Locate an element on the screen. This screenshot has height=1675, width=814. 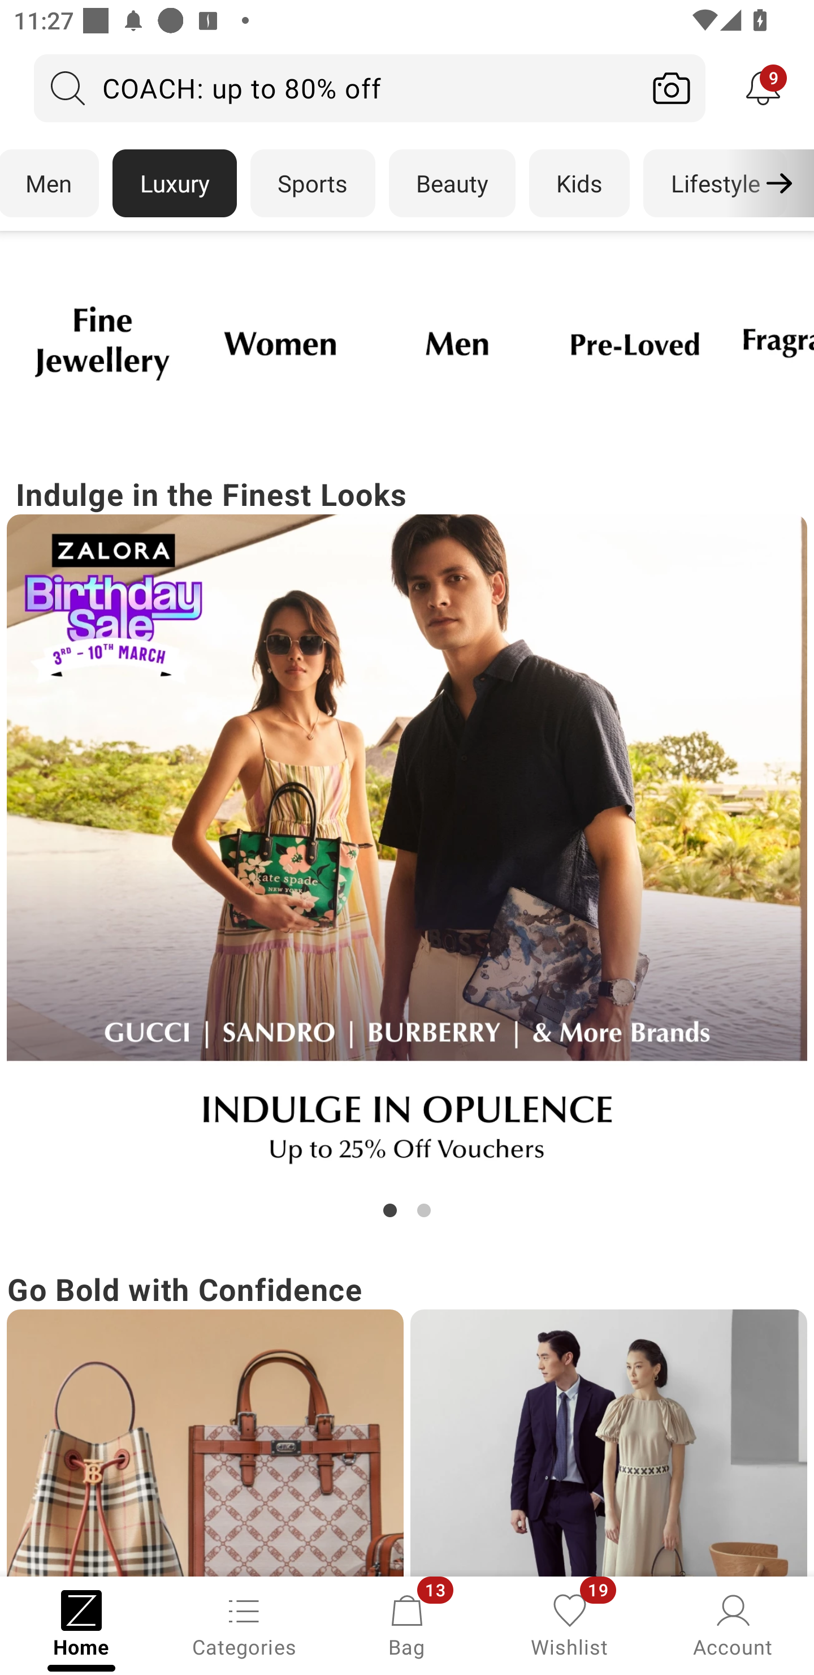
Campaign banner is located at coordinates (102, 343).